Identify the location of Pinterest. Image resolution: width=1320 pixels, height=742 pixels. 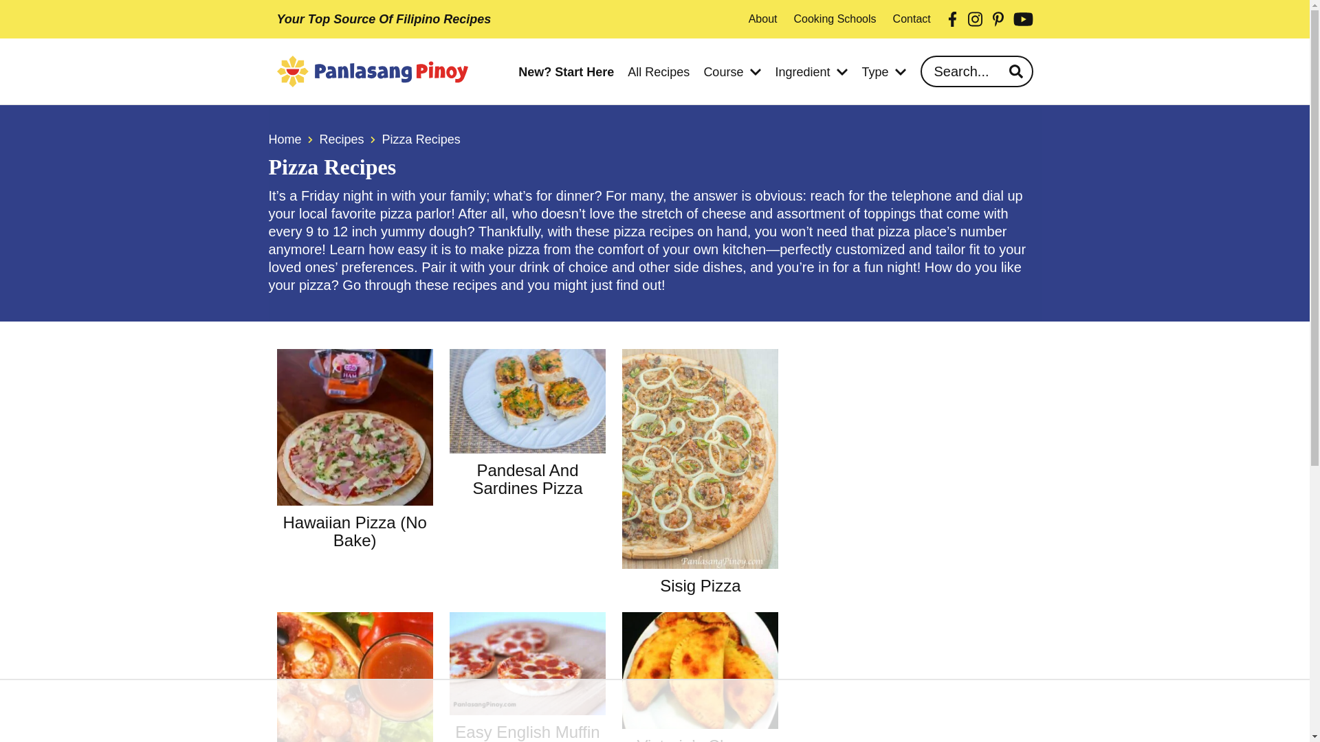
(998, 19).